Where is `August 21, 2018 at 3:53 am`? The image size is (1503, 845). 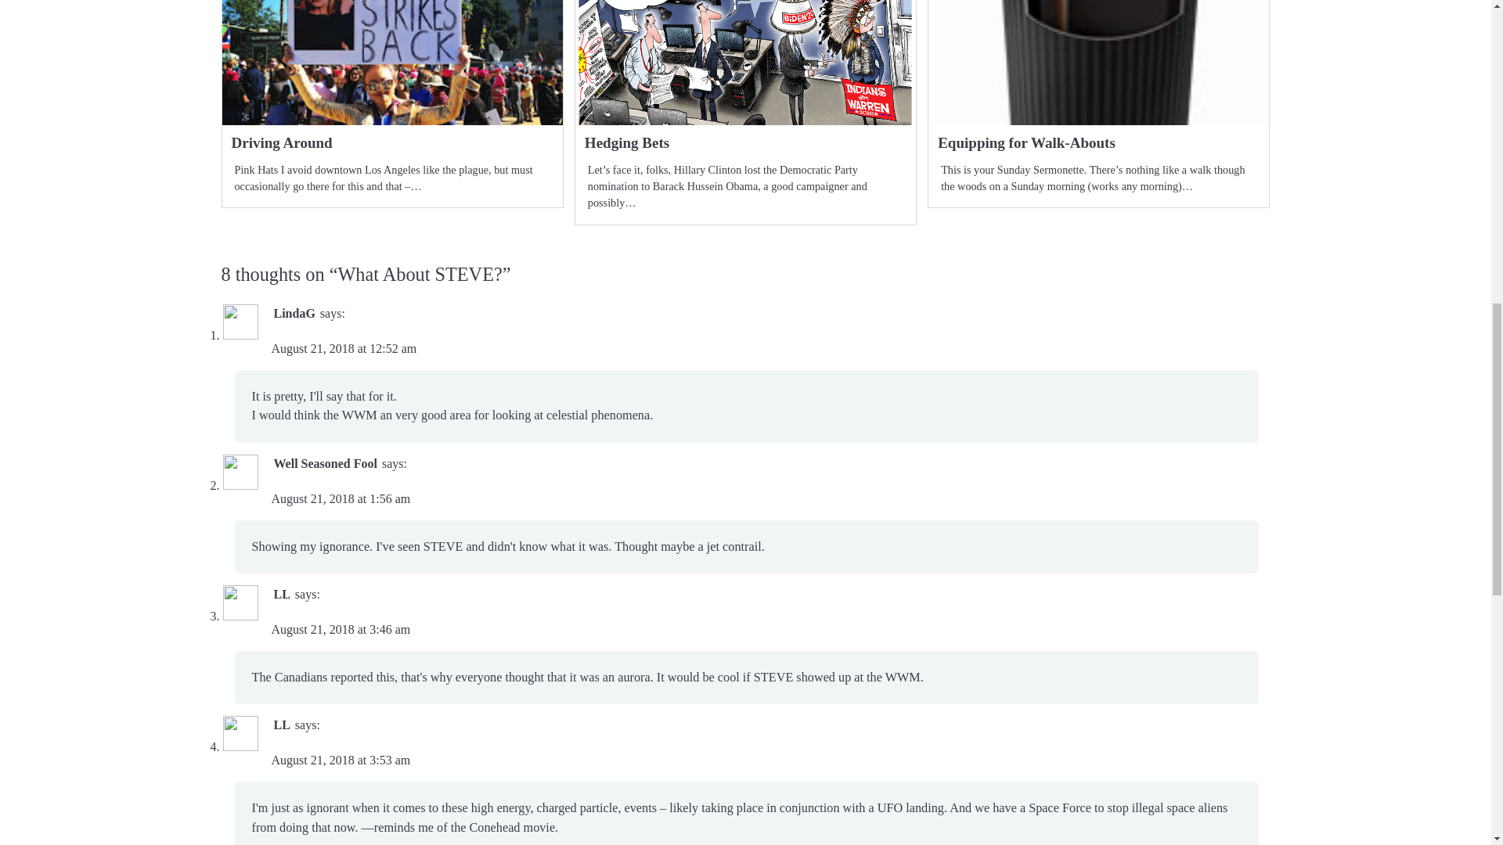
August 21, 2018 at 3:53 am is located at coordinates (340, 760).